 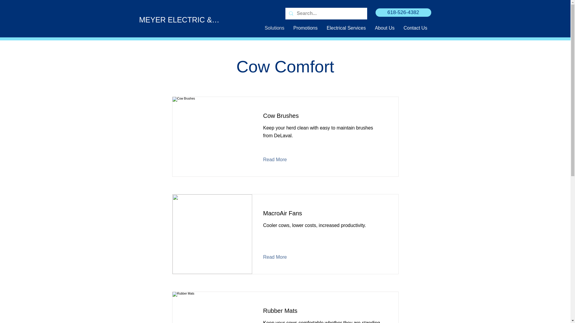 I want to click on Read More, so click(x=279, y=257).